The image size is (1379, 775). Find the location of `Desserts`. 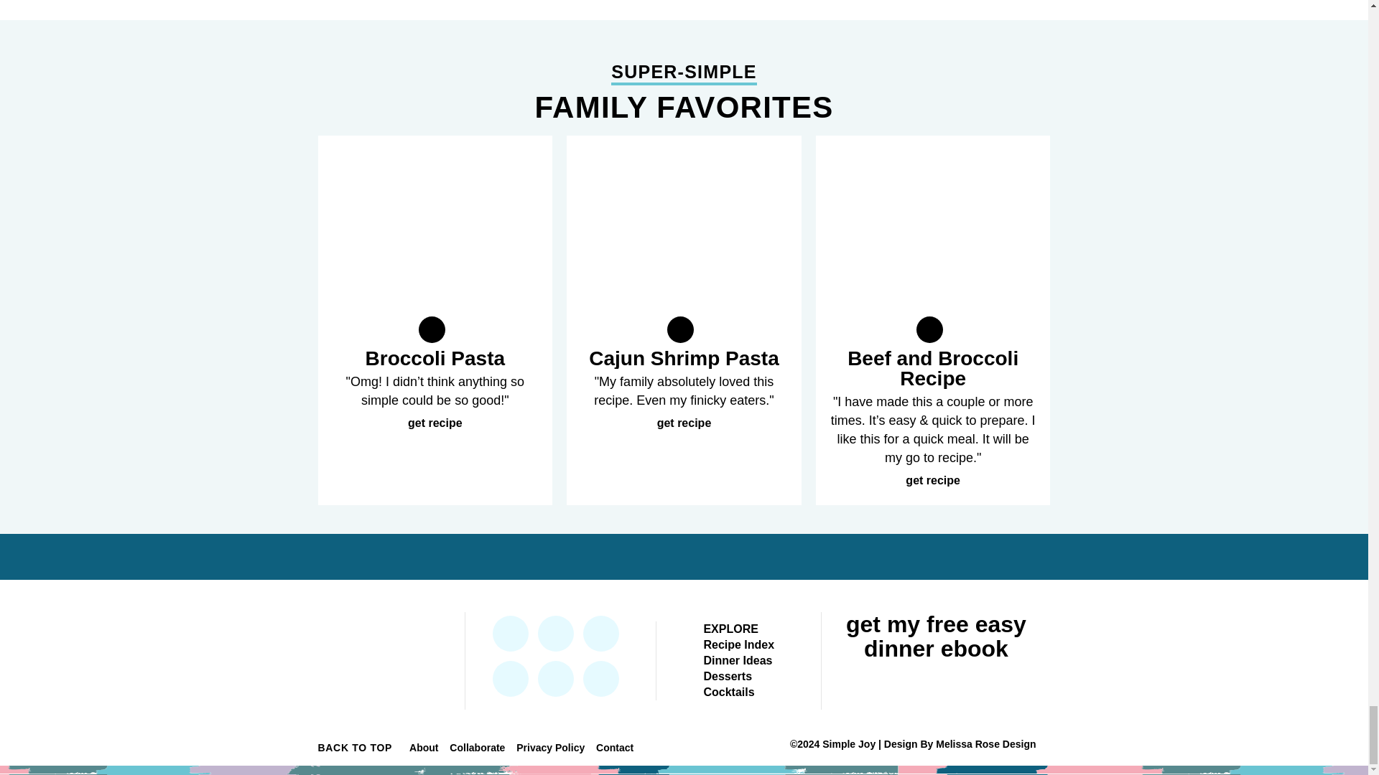

Desserts is located at coordinates (727, 676).